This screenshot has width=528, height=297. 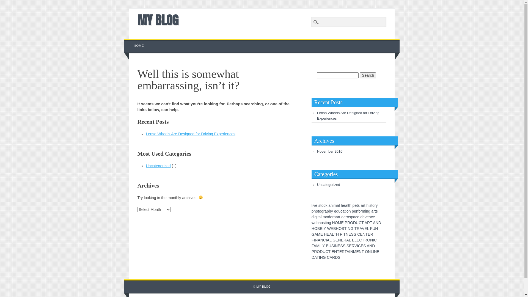 What do you see at coordinates (360, 223) in the screenshot?
I see `C` at bounding box center [360, 223].